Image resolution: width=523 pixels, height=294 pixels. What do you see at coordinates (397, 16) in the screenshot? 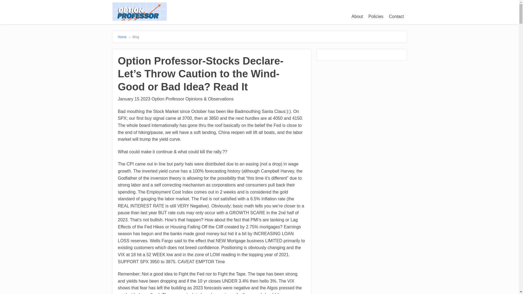
I see `Contact` at bounding box center [397, 16].